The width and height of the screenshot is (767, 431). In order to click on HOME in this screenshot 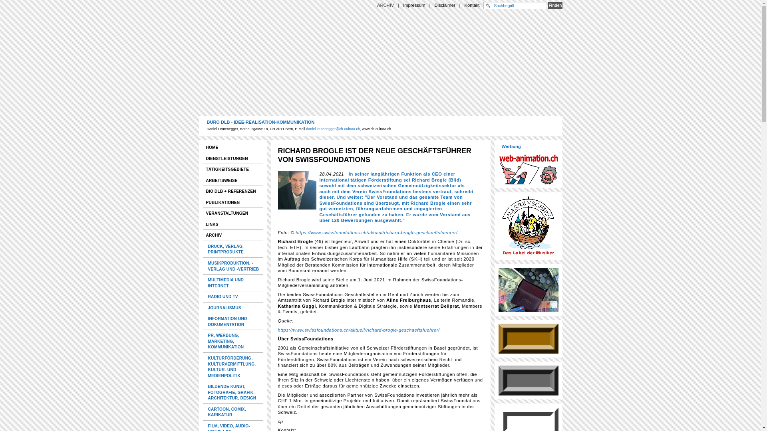, I will do `click(233, 148)`.